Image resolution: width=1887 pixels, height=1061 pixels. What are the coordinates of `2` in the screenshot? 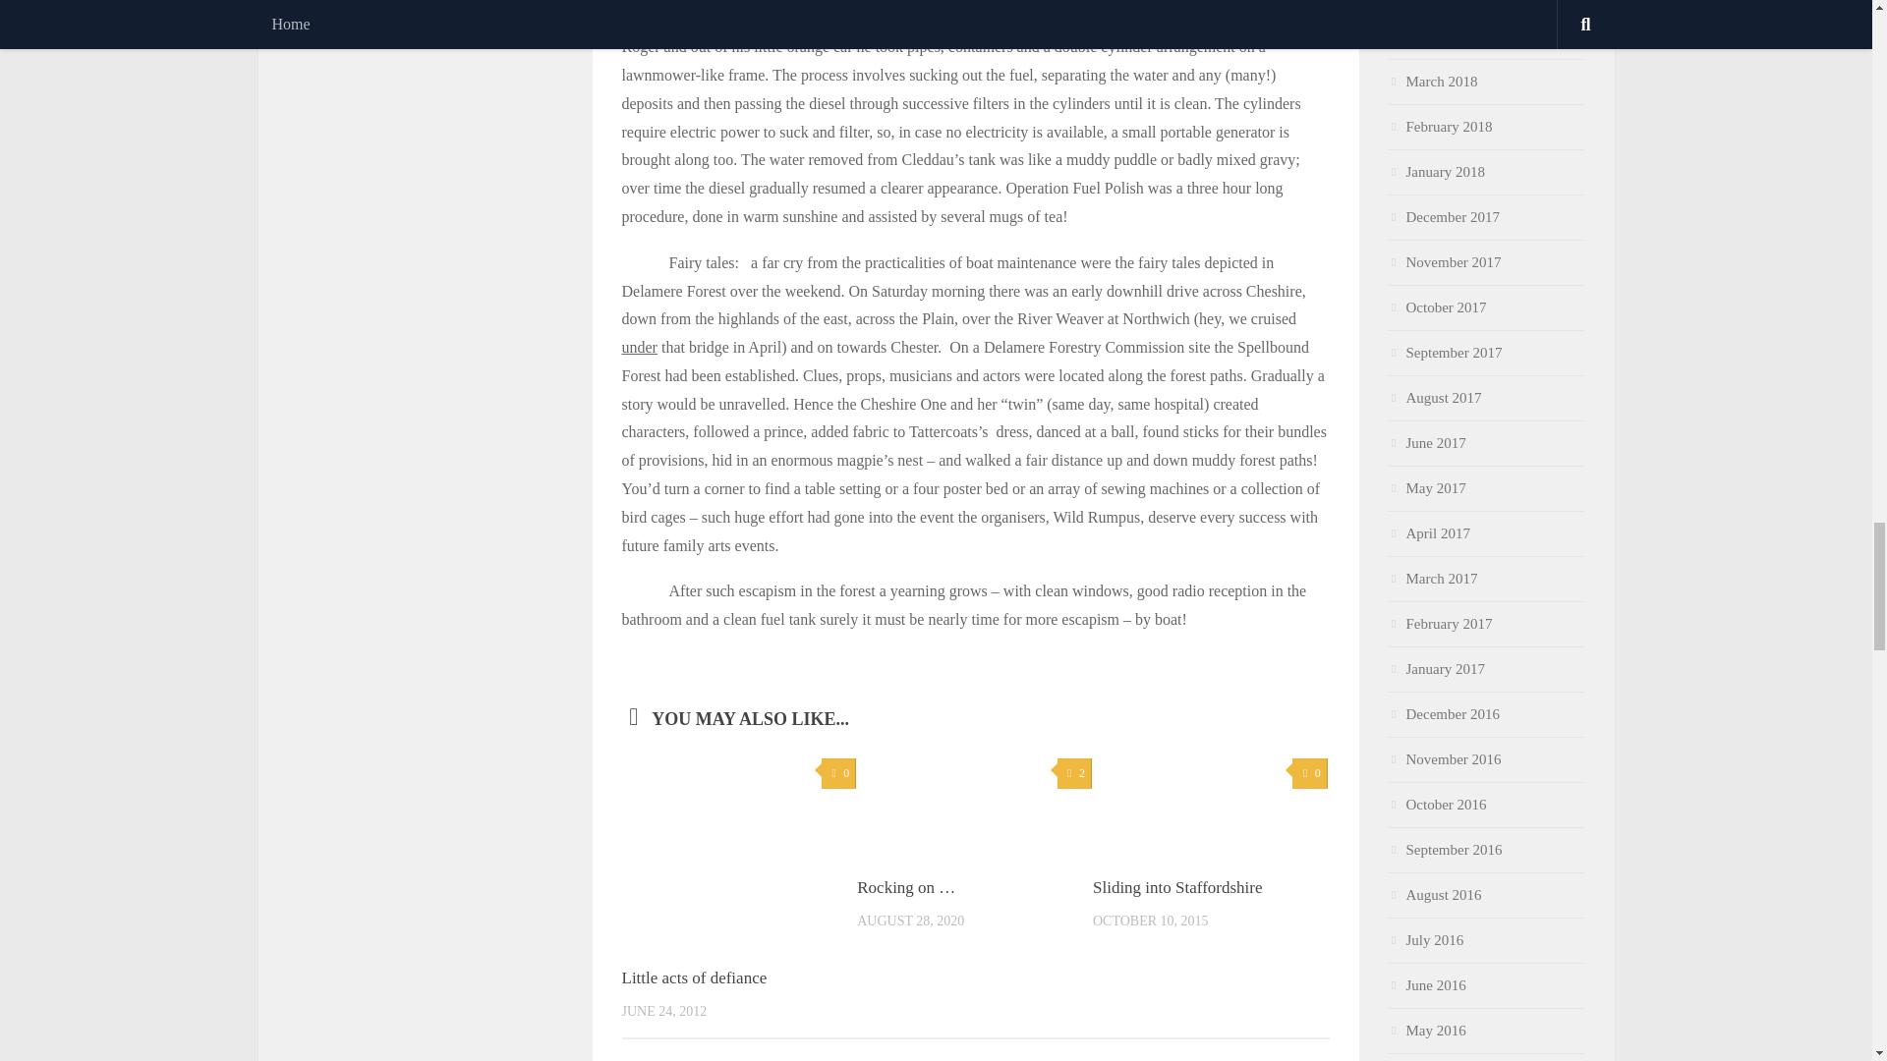 It's located at (1074, 774).